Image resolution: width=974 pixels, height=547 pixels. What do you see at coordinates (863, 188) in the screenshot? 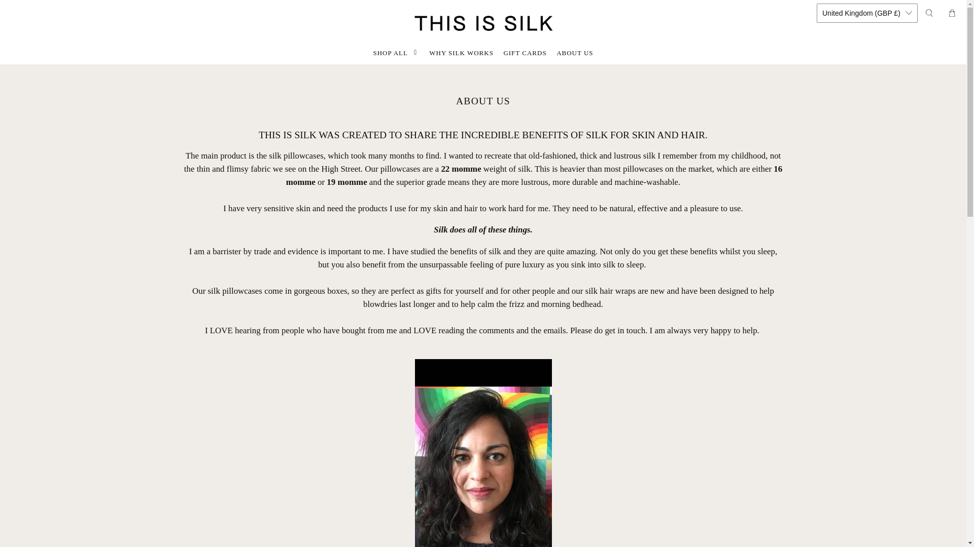
I see `AR` at bounding box center [863, 188].